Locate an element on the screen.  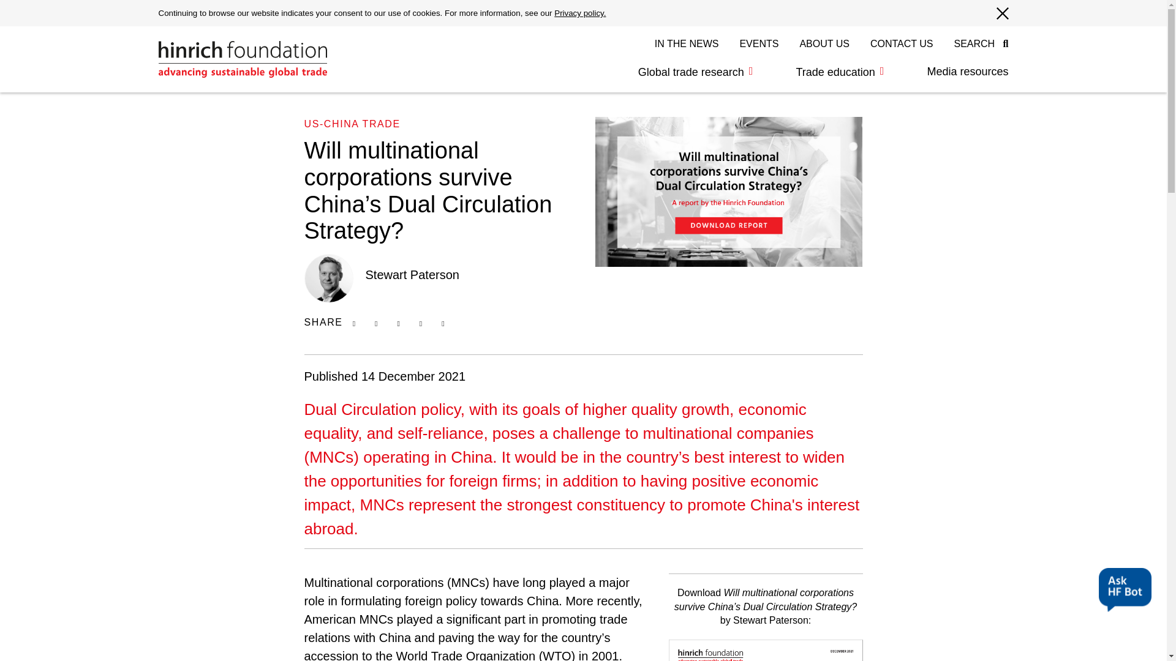
Trade education is located at coordinates (839, 72).